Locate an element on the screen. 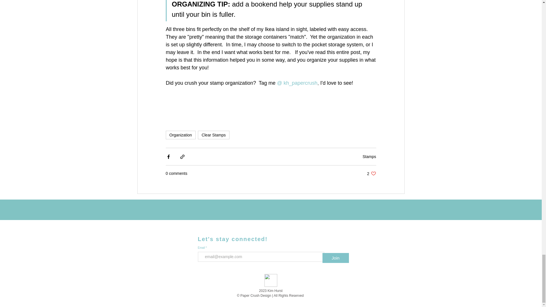 This screenshot has height=307, width=546. Stamps is located at coordinates (369, 157).